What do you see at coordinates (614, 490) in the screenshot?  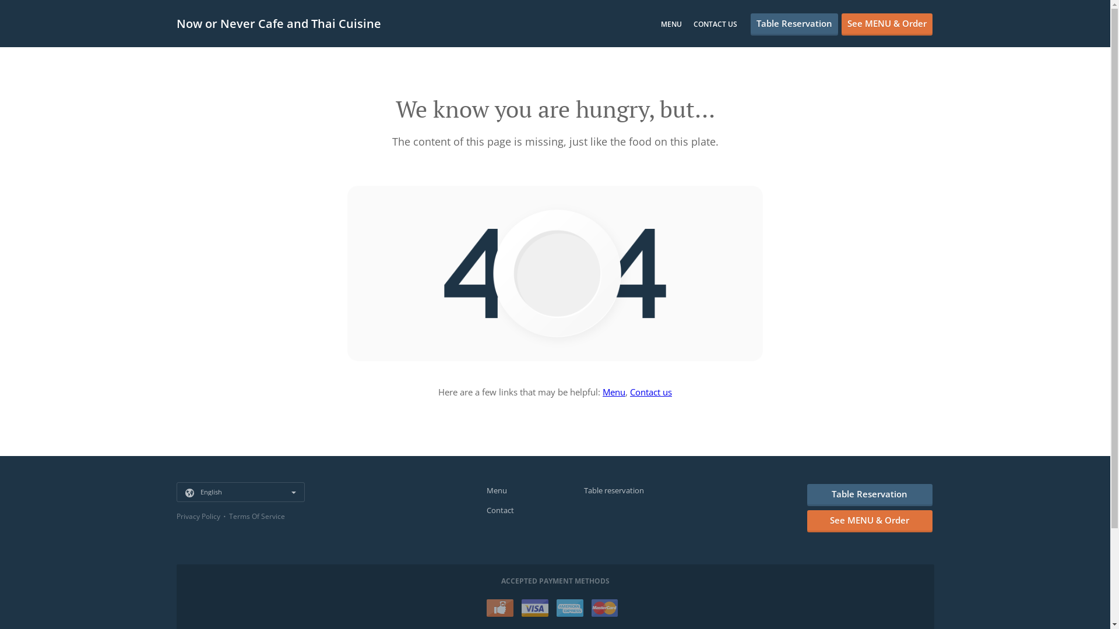 I see `Table reservation` at bounding box center [614, 490].